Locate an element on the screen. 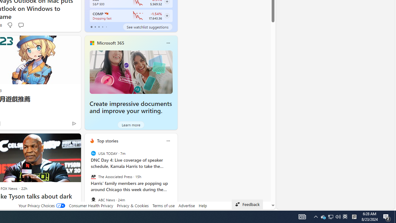 The width and height of the screenshot is (396, 223). NASDAQ is located at coordinates (106, 14).